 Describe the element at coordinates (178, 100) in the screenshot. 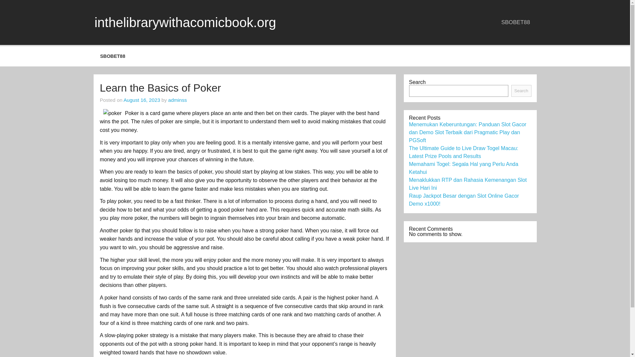

I see `adminss` at that location.